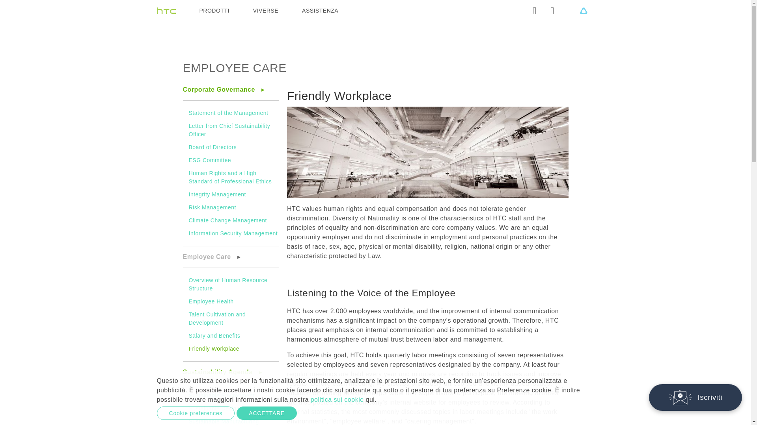  I want to click on Sustainable Environment, so click(222, 395).